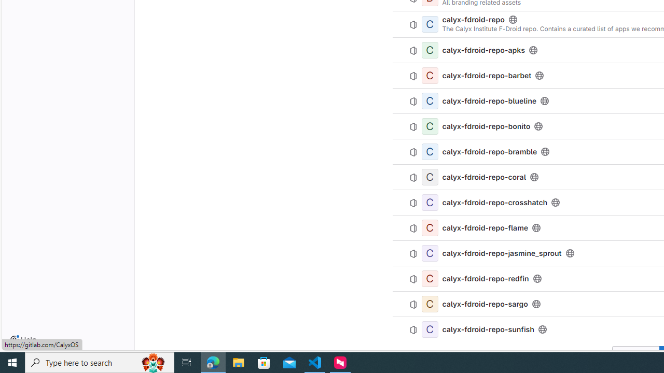 The image size is (664, 373). What do you see at coordinates (485, 228) in the screenshot?
I see `calyx-fdroid-repo-flame` at bounding box center [485, 228].